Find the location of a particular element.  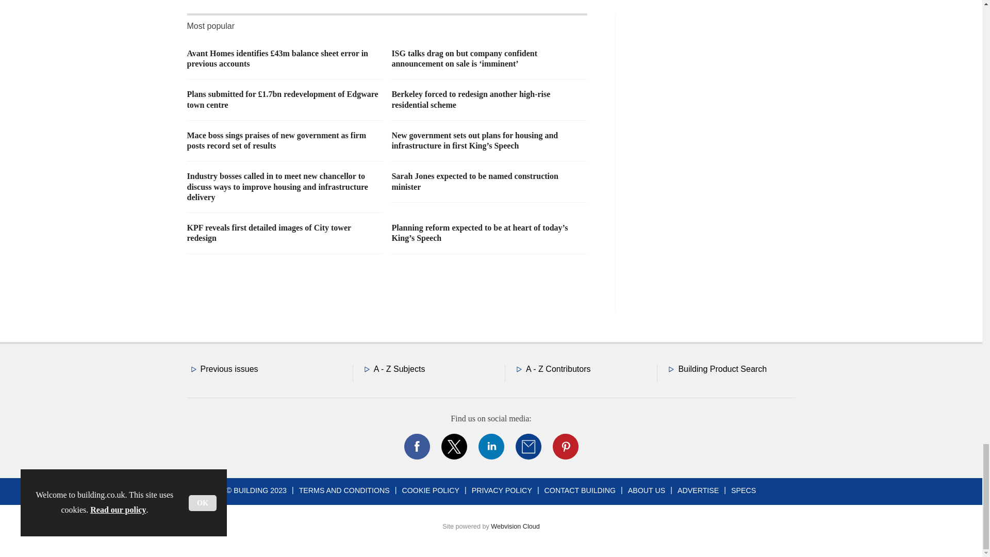

Email us is located at coordinates (528, 447).